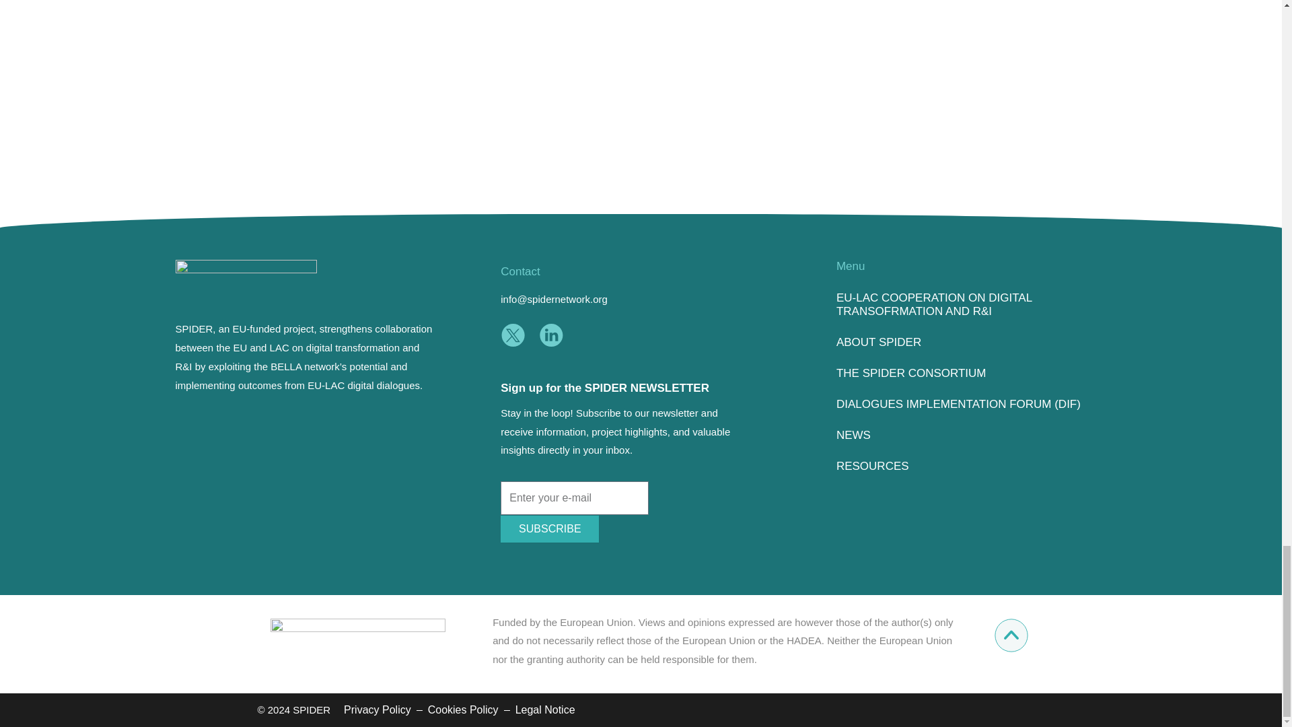 The image size is (1292, 727). I want to click on SUBSCRIBE, so click(550, 528).